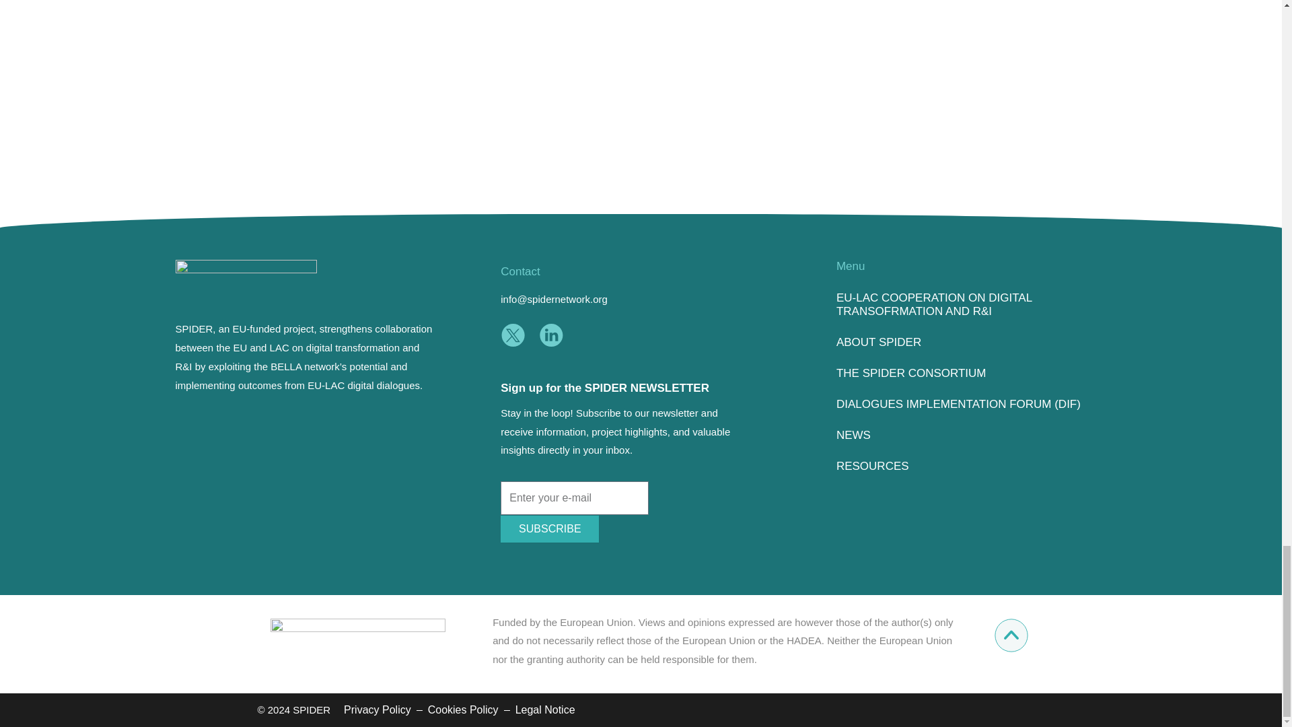 The image size is (1292, 727). I want to click on SUBSCRIBE, so click(550, 528).